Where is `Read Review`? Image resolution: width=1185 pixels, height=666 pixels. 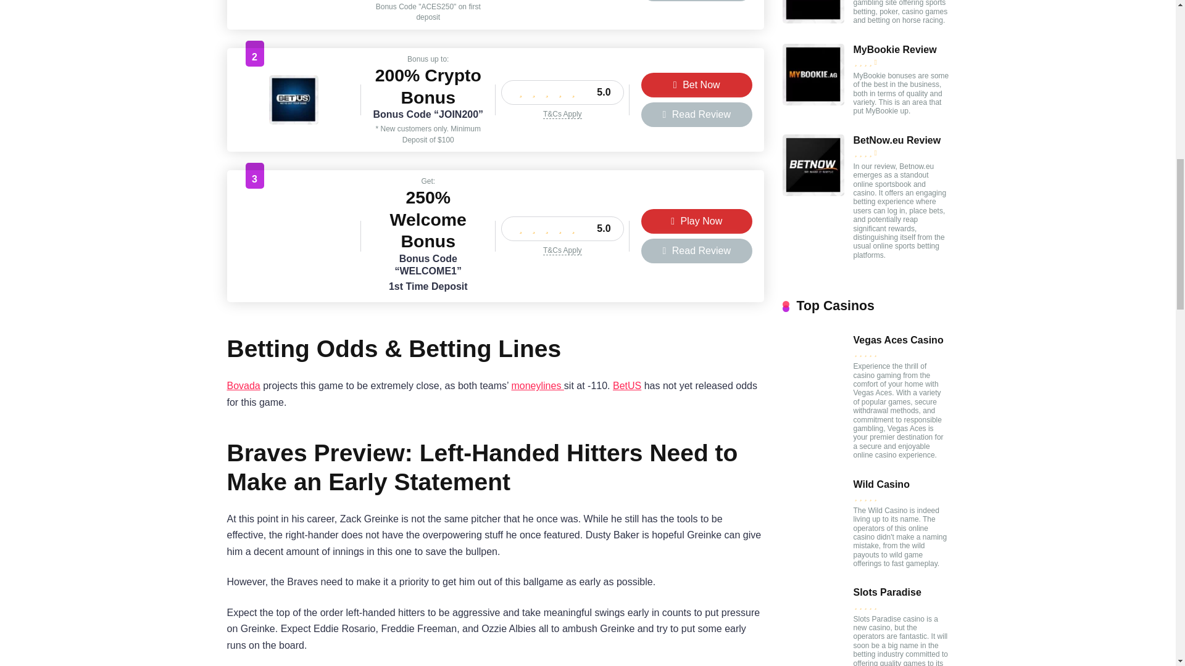 Read Review is located at coordinates (696, 115).